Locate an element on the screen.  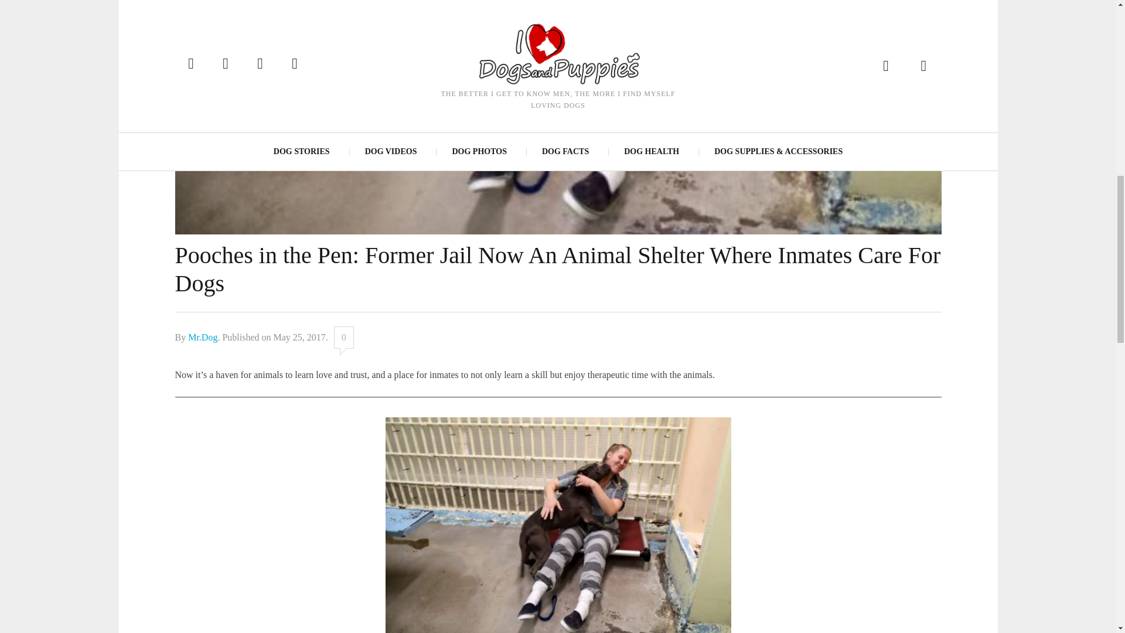
0 is located at coordinates (344, 337).